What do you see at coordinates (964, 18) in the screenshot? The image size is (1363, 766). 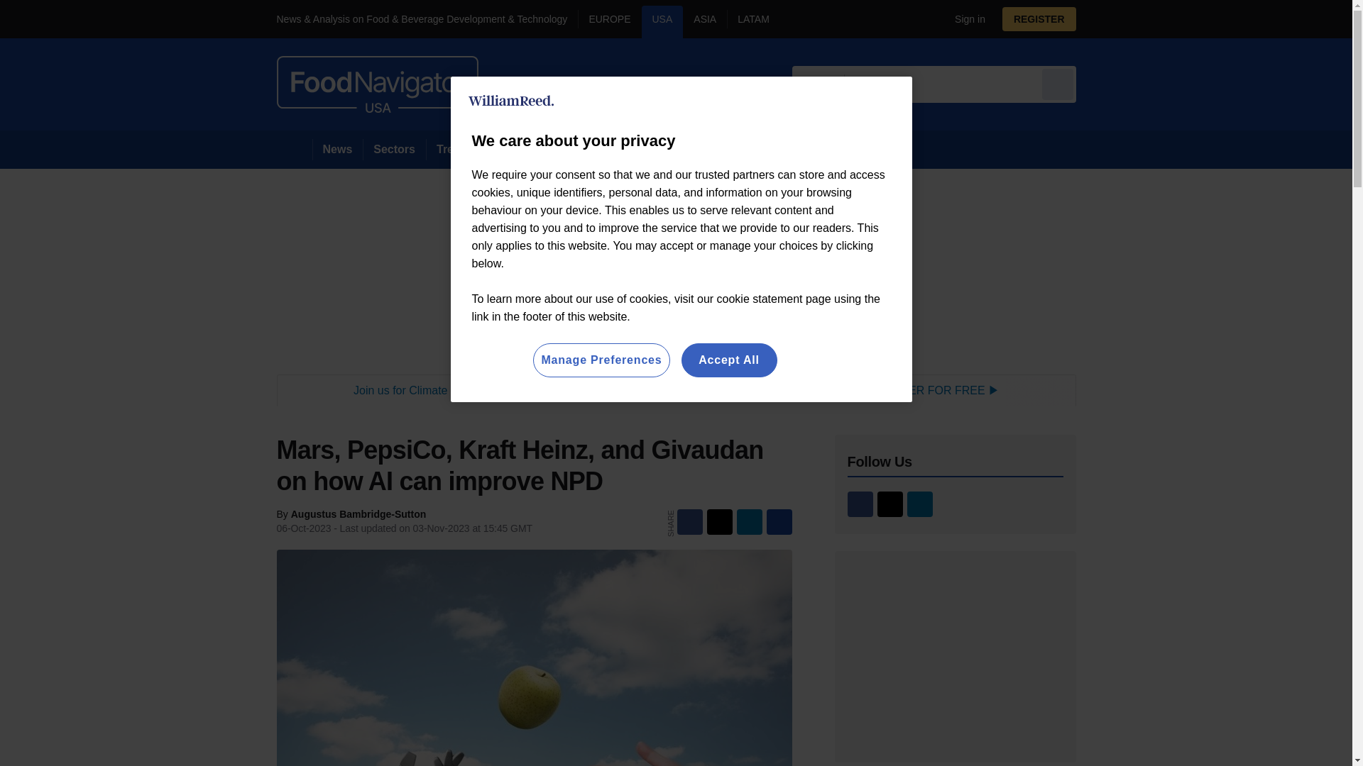 I see `Sign in` at bounding box center [964, 18].